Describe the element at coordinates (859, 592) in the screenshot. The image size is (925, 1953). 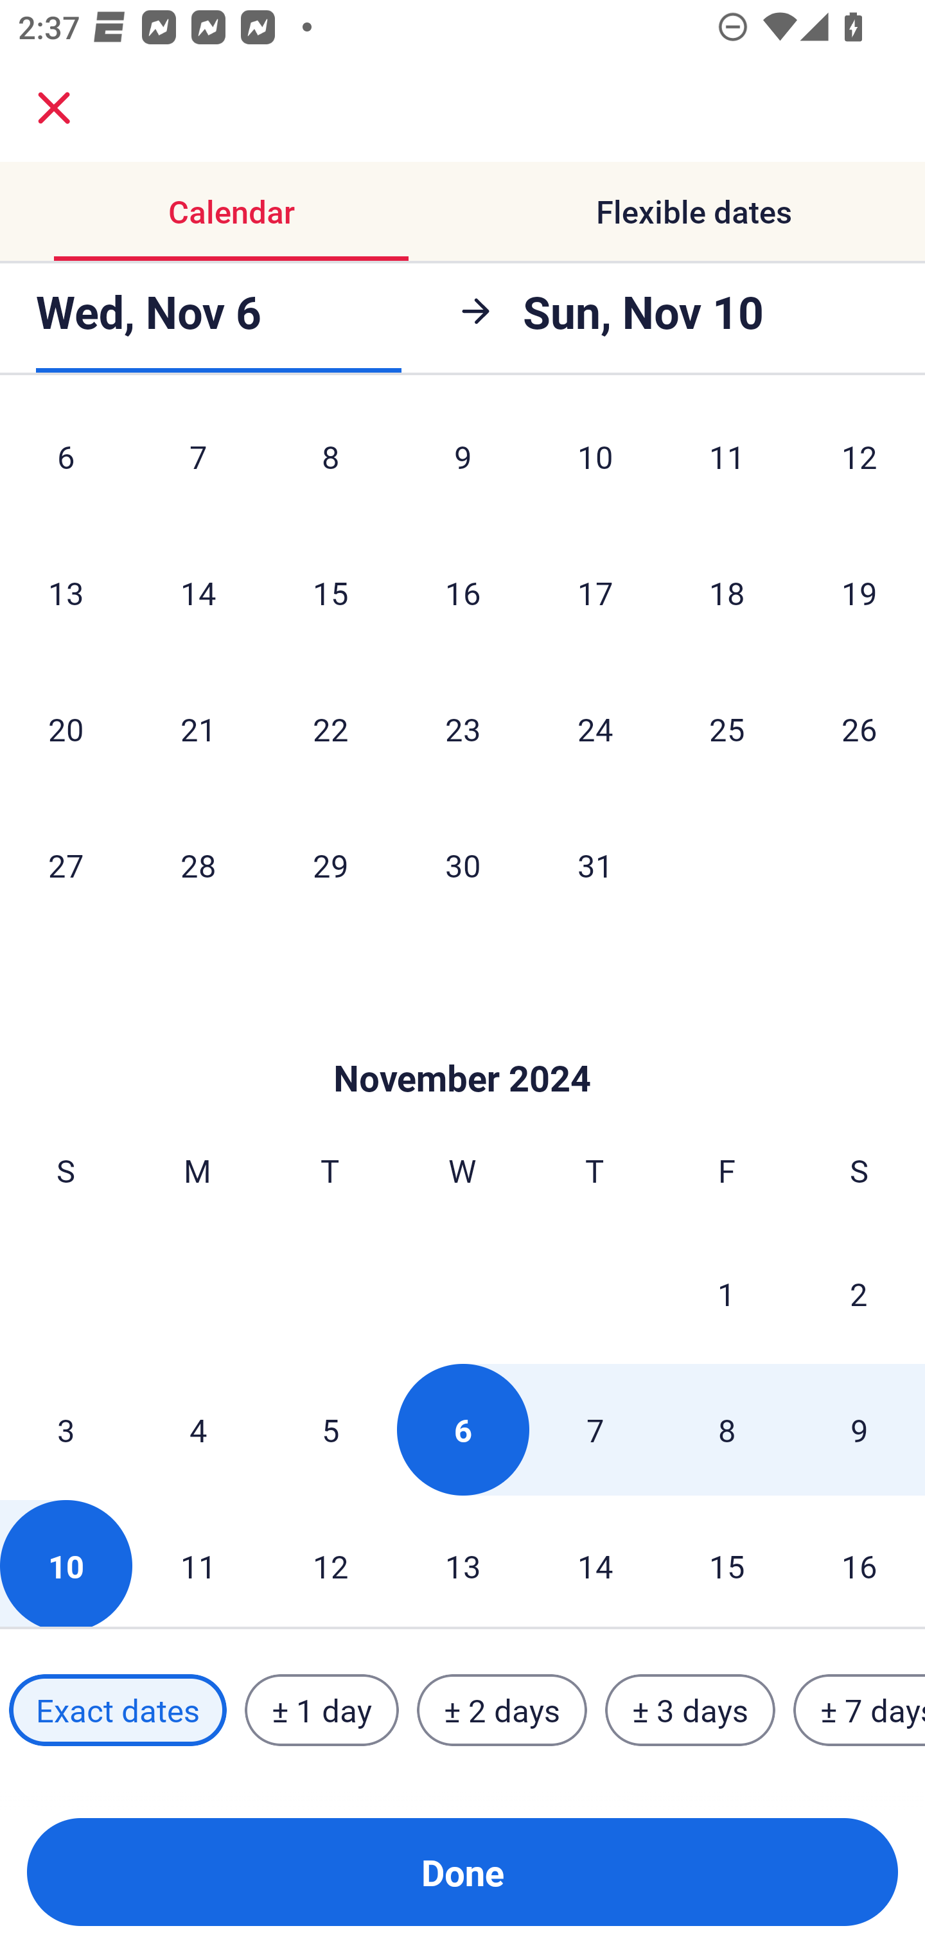
I see `19 Saturday, October 19, 2024` at that location.